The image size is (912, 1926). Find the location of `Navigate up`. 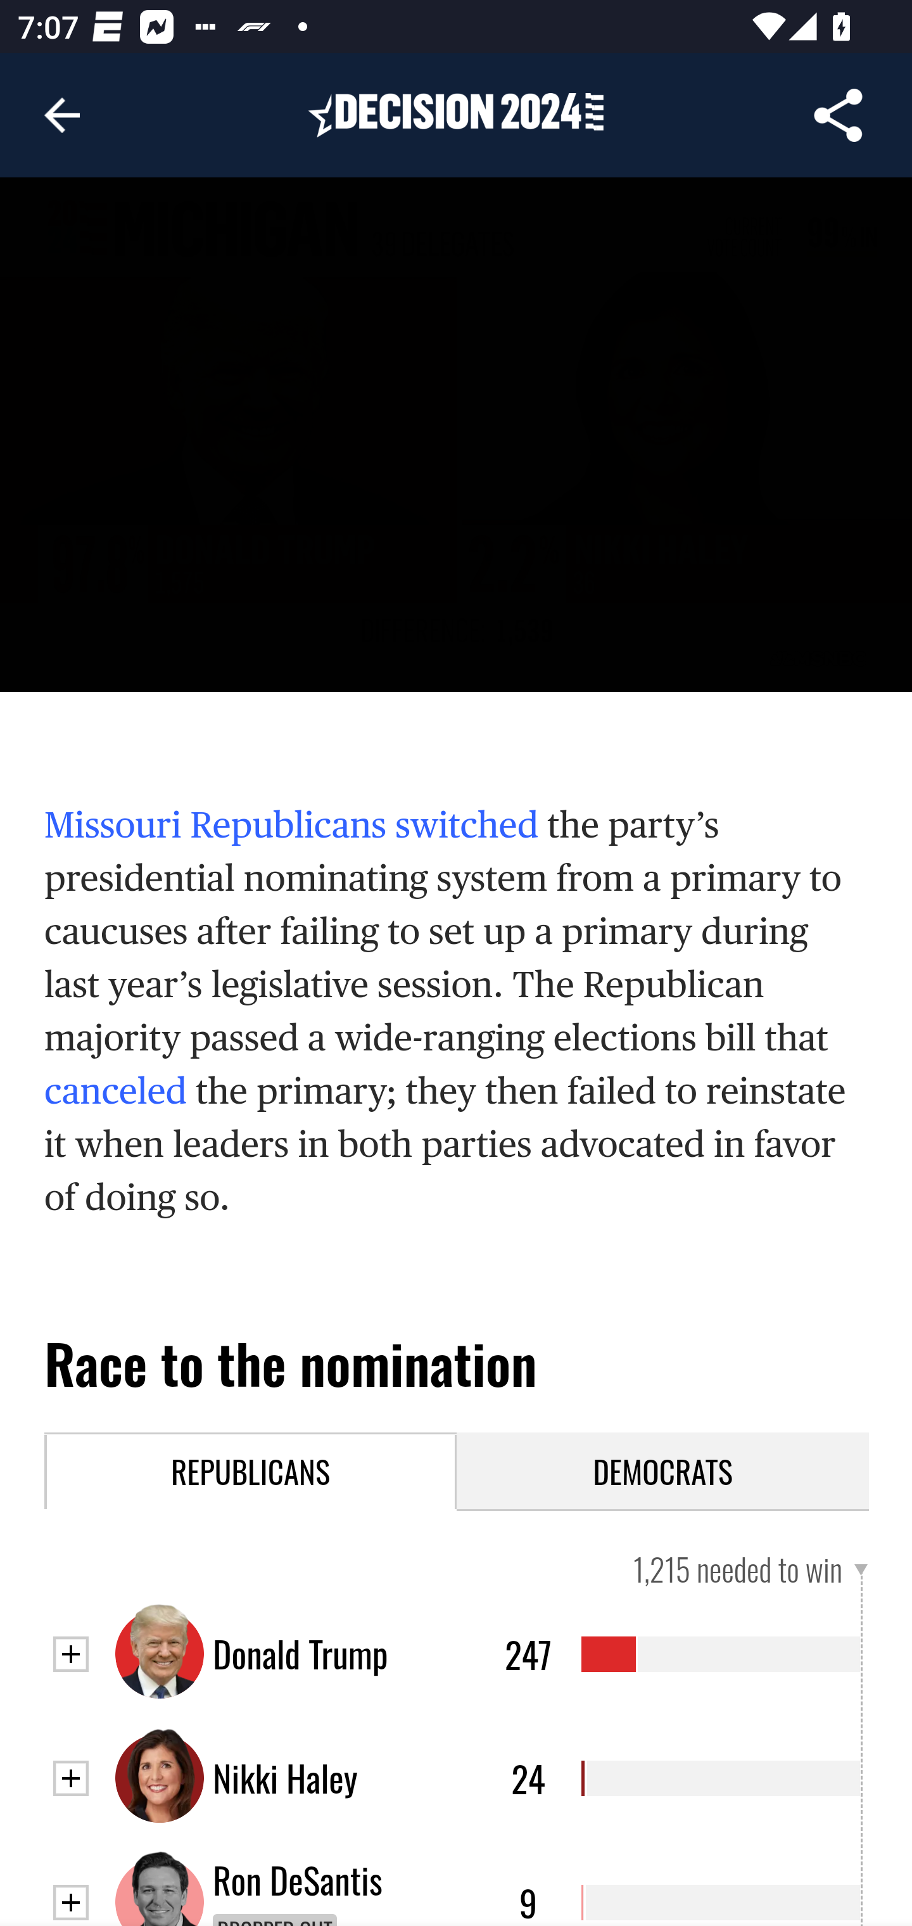

Navigate up is located at coordinates (62, 115).